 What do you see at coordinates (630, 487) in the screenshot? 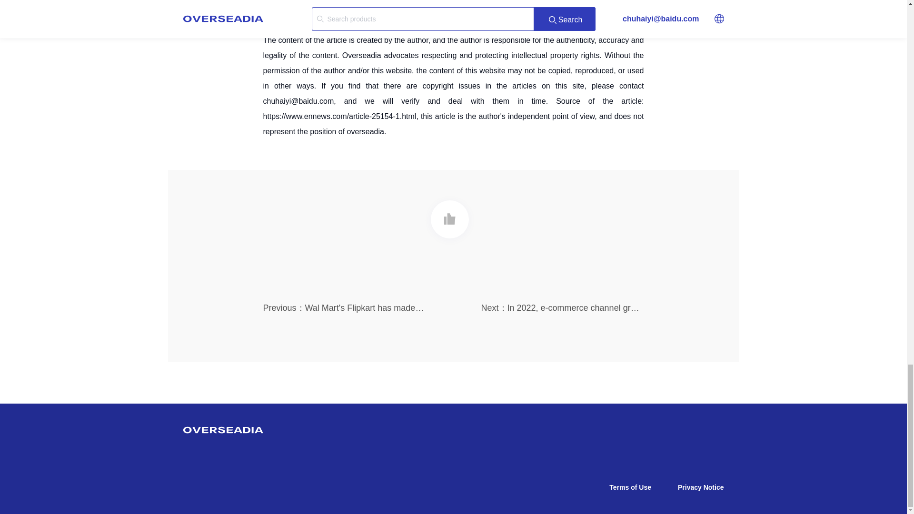
I see `Terms of Use` at bounding box center [630, 487].